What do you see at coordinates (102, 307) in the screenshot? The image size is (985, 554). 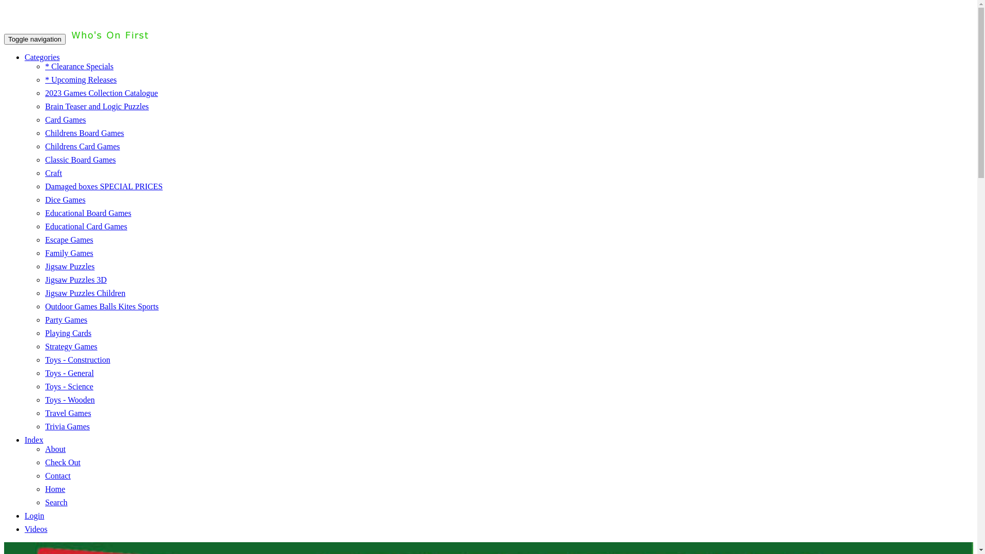 I see `Outdoor Games Balls Kites Sports` at bounding box center [102, 307].